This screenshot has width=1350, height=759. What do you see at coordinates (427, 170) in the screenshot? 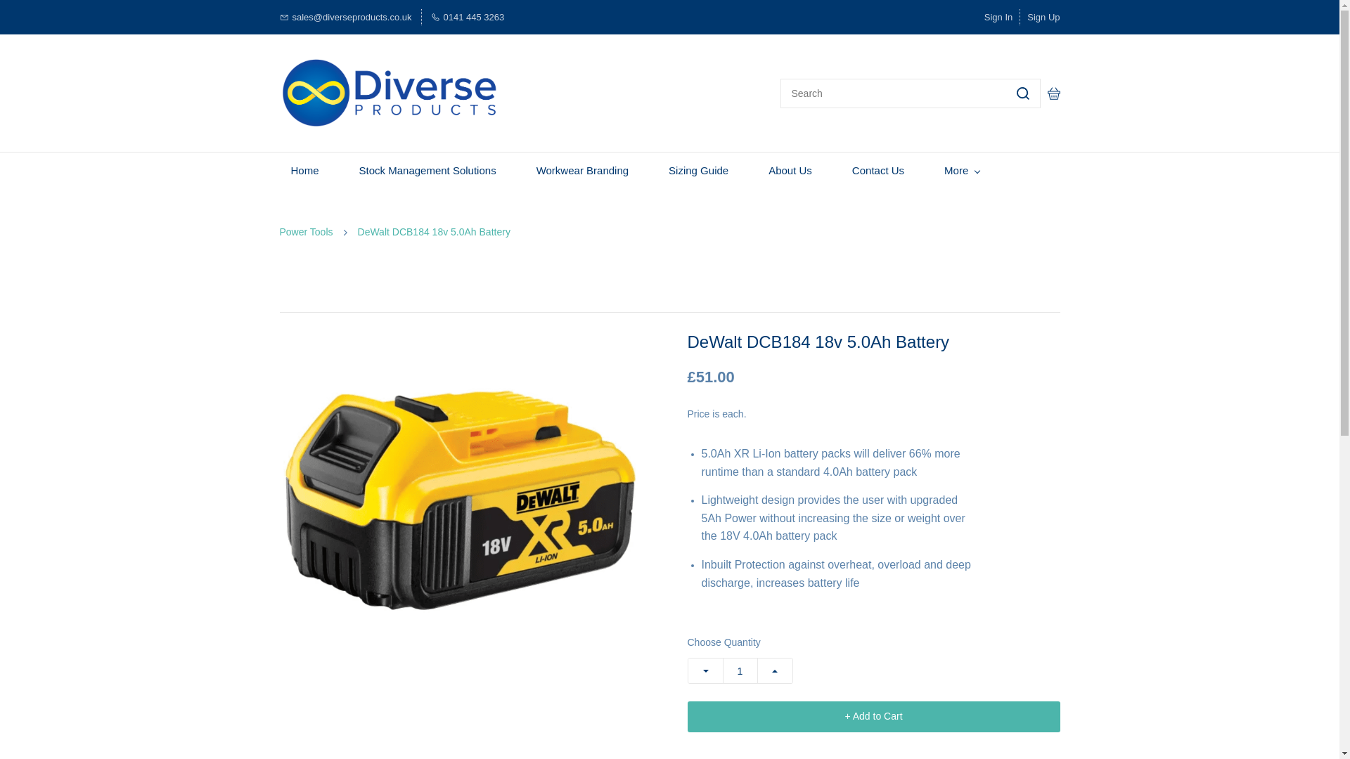
I see `Stock Management Solutions` at bounding box center [427, 170].